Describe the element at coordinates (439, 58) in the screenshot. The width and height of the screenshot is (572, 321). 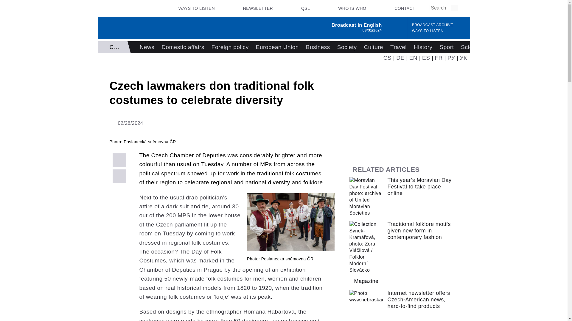
I see `FR` at that location.